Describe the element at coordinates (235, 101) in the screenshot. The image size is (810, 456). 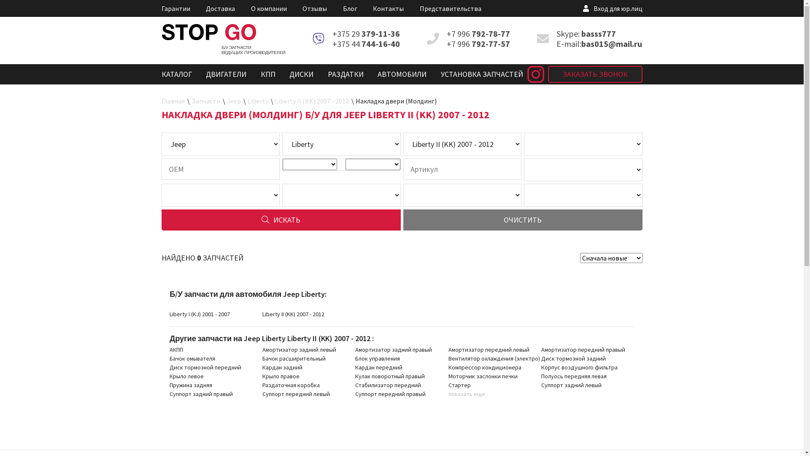
I see `Jeep` at that location.